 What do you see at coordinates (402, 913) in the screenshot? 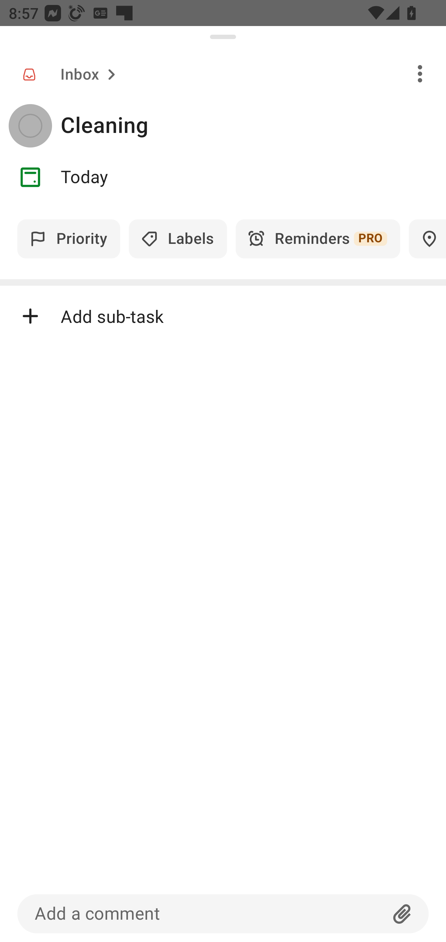
I see `Attachment` at bounding box center [402, 913].